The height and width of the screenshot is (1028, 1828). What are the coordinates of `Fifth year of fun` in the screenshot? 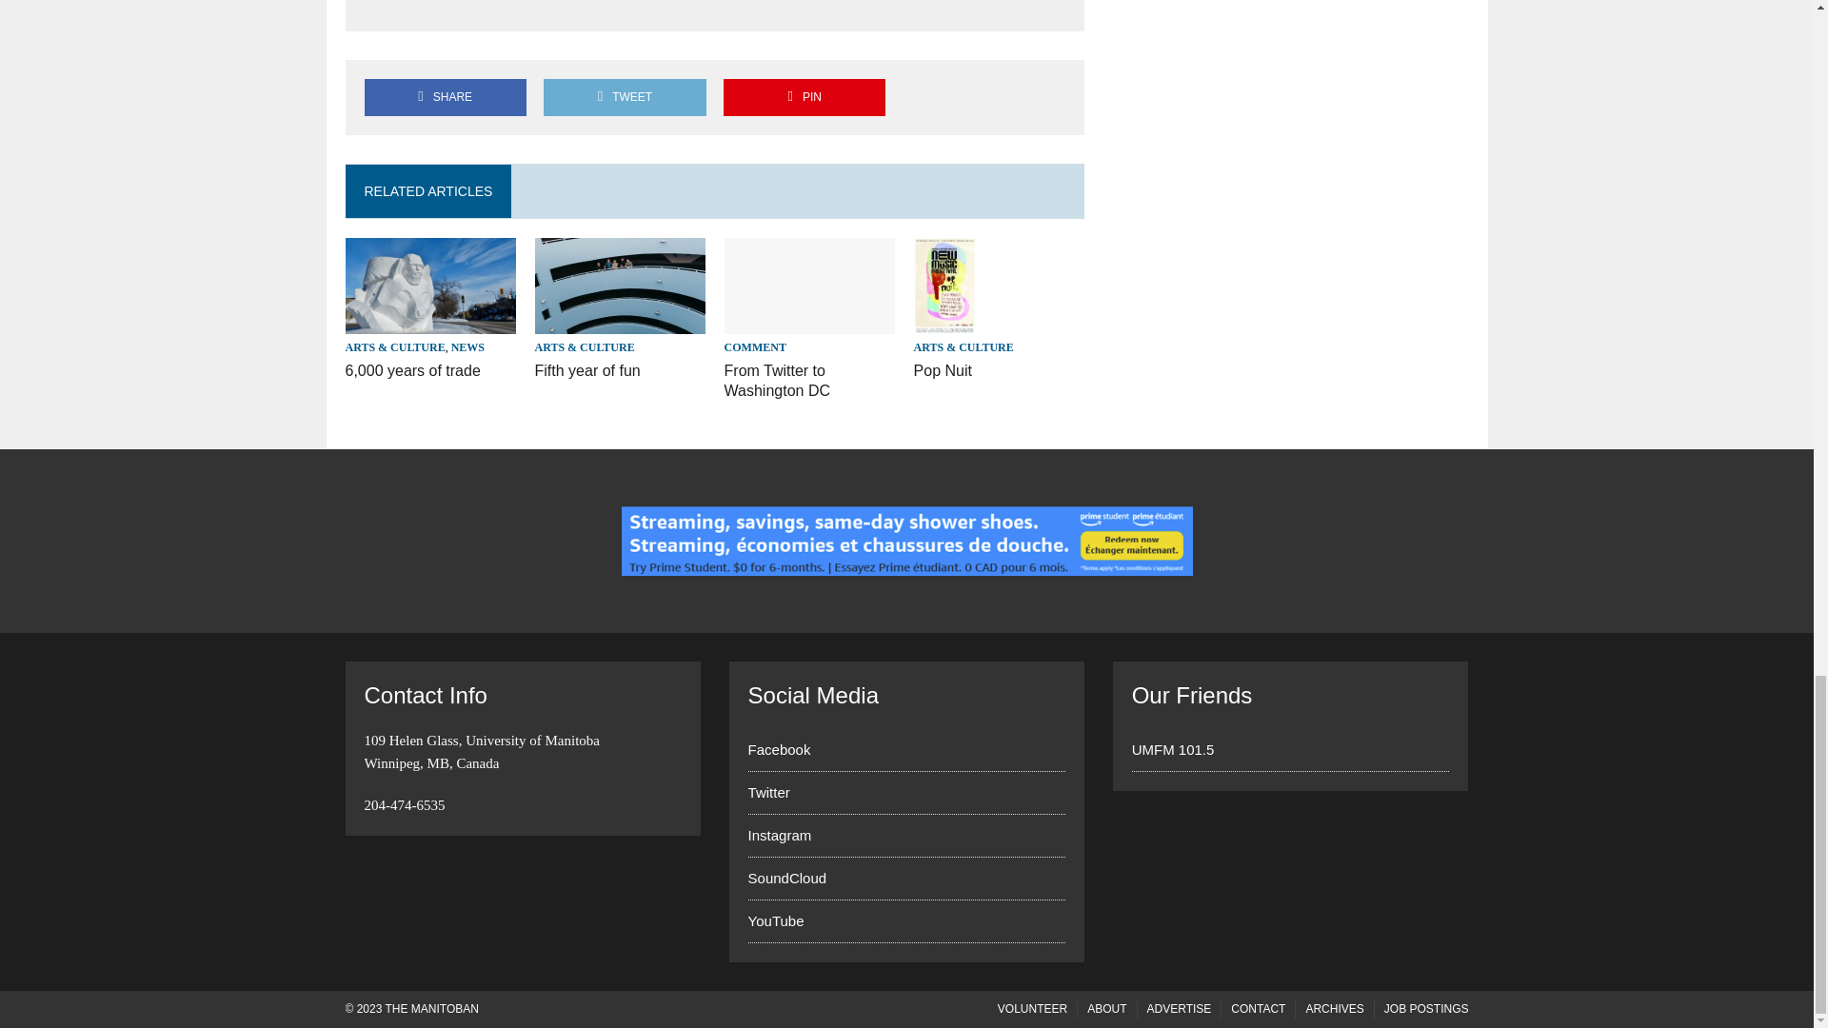 It's located at (621, 321).